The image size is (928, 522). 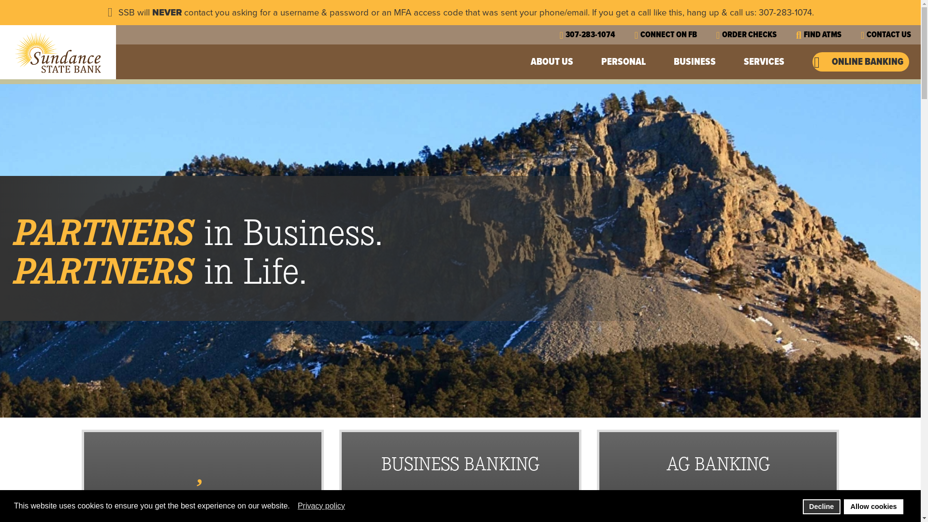 I want to click on Privacy policy, so click(x=322, y=506).